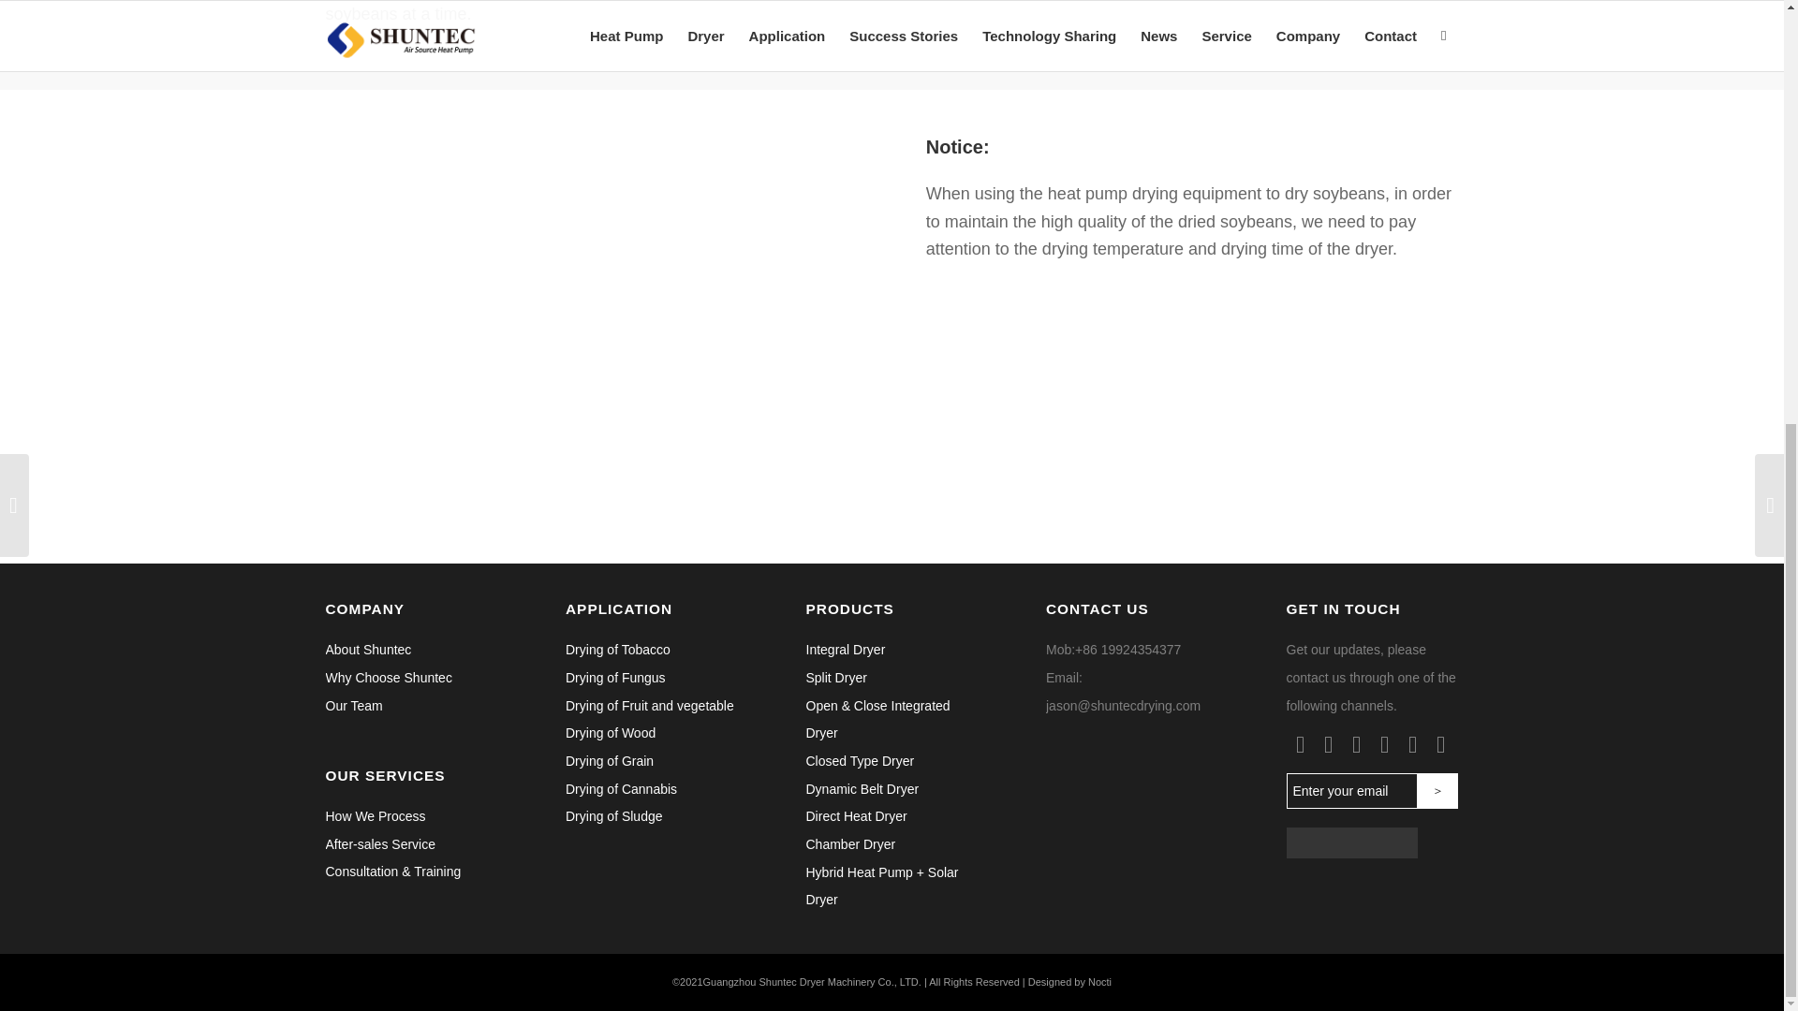  Describe the element at coordinates (1440, 745) in the screenshot. I see `Youtube` at that location.